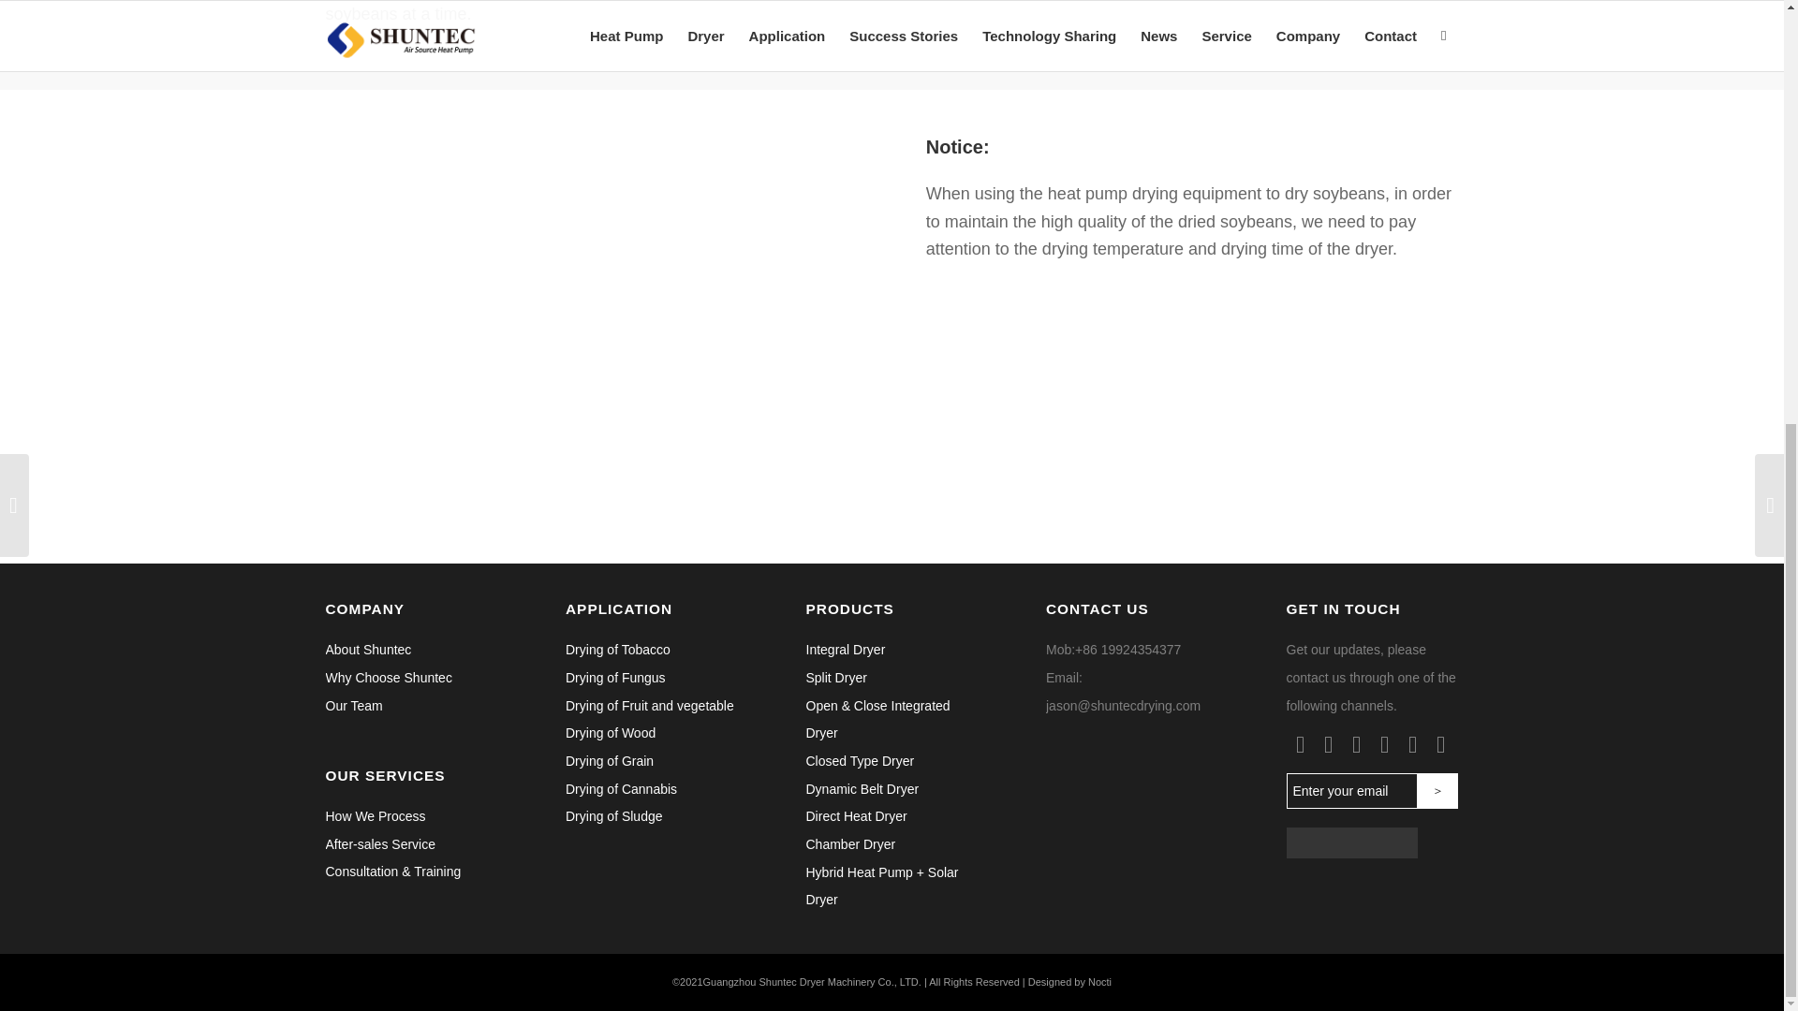  Describe the element at coordinates (1440, 745) in the screenshot. I see `Youtube` at that location.